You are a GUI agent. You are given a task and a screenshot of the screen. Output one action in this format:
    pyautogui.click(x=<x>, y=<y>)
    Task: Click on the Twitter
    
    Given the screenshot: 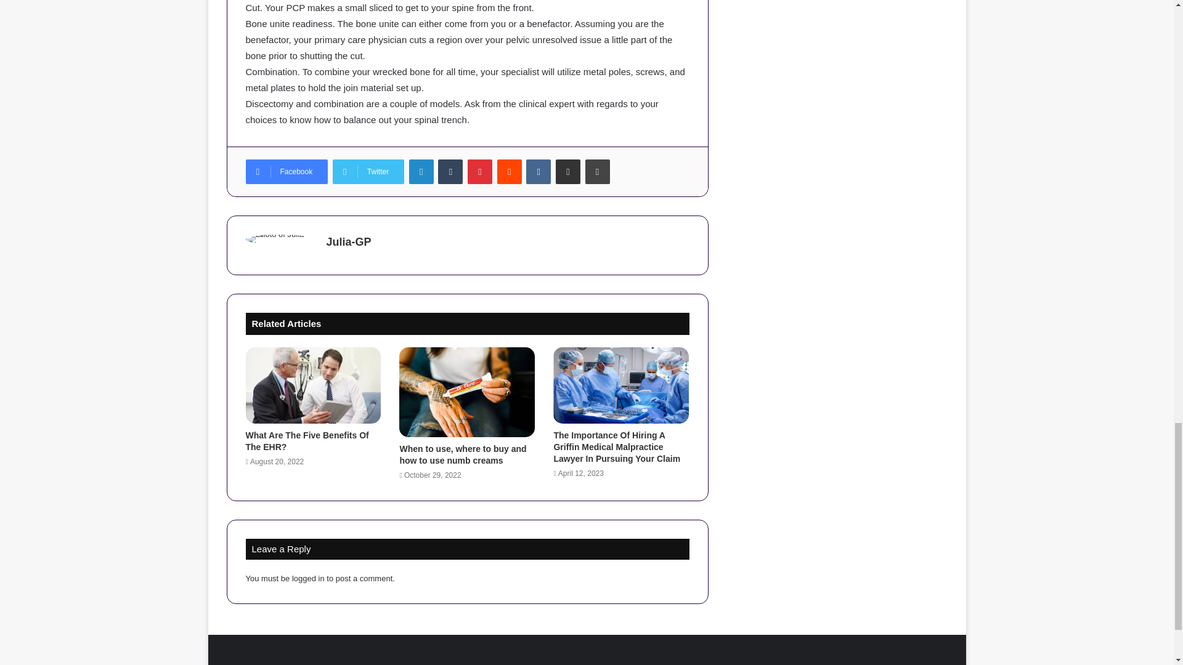 What is the action you would take?
    pyautogui.click(x=368, y=172)
    